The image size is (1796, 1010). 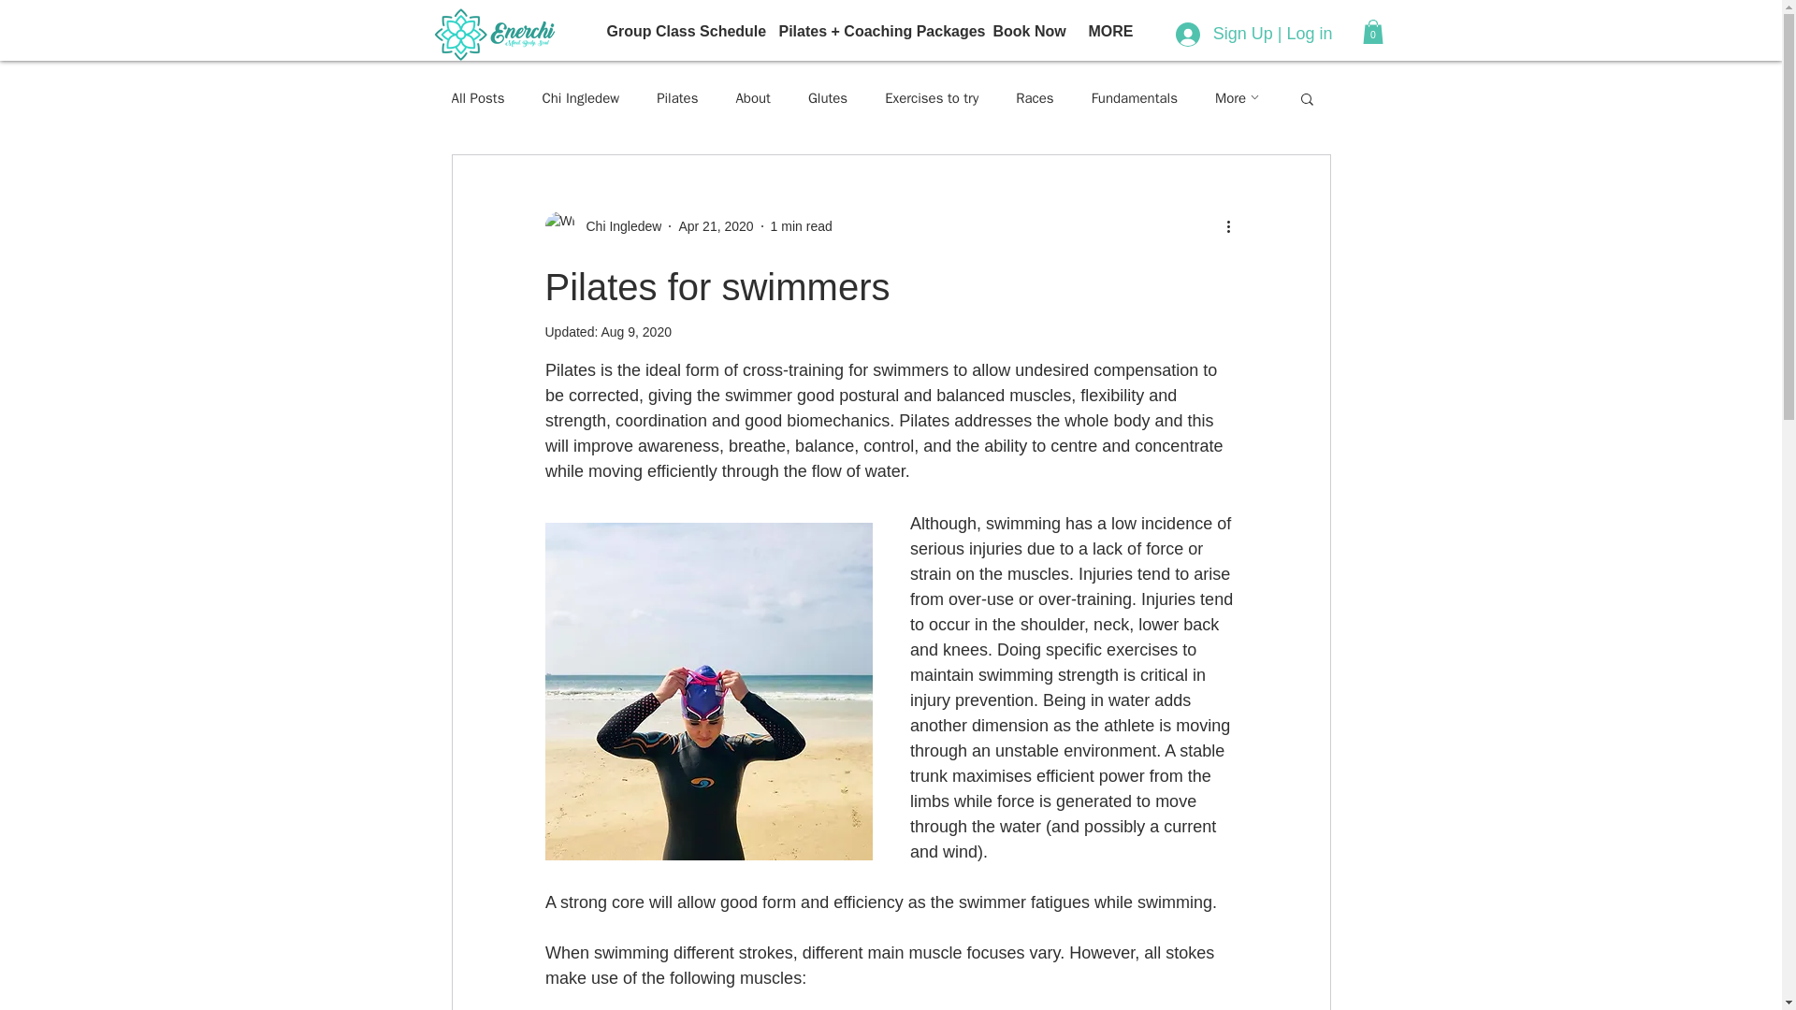 I want to click on About, so click(x=752, y=98).